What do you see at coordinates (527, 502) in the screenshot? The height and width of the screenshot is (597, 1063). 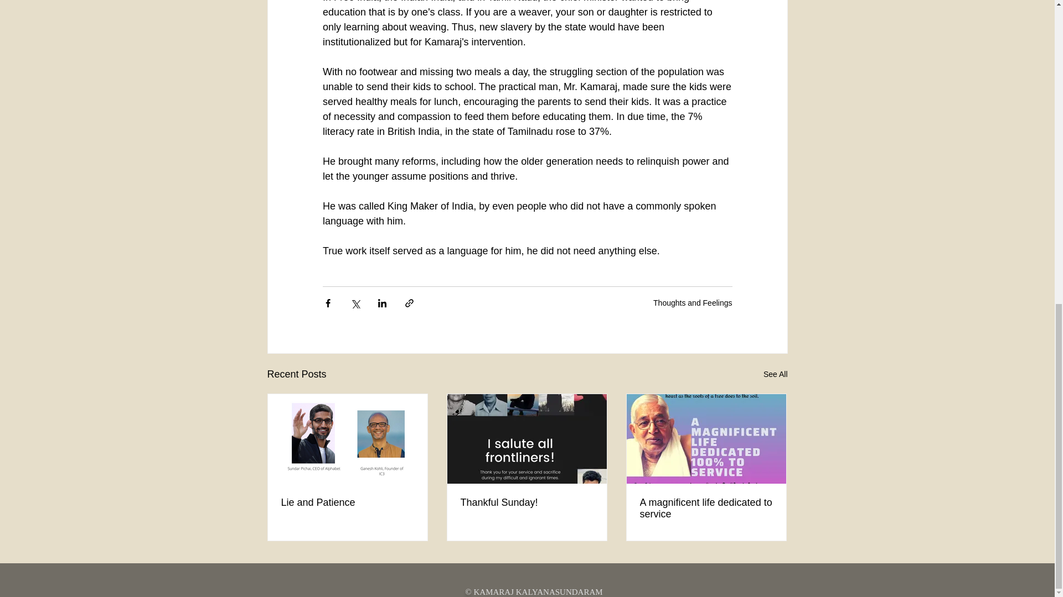 I see `Thankful Sunday!` at bounding box center [527, 502].